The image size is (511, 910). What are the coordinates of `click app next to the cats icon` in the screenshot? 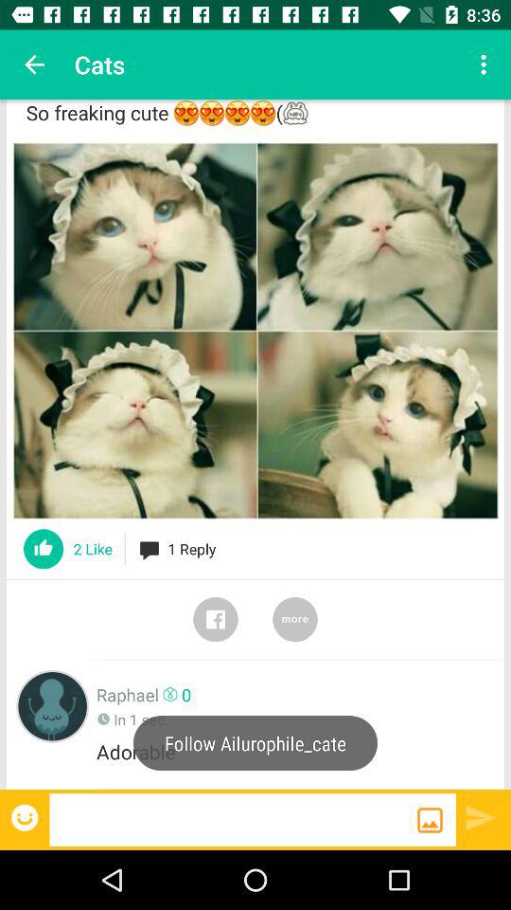 It's located at (486, 64).